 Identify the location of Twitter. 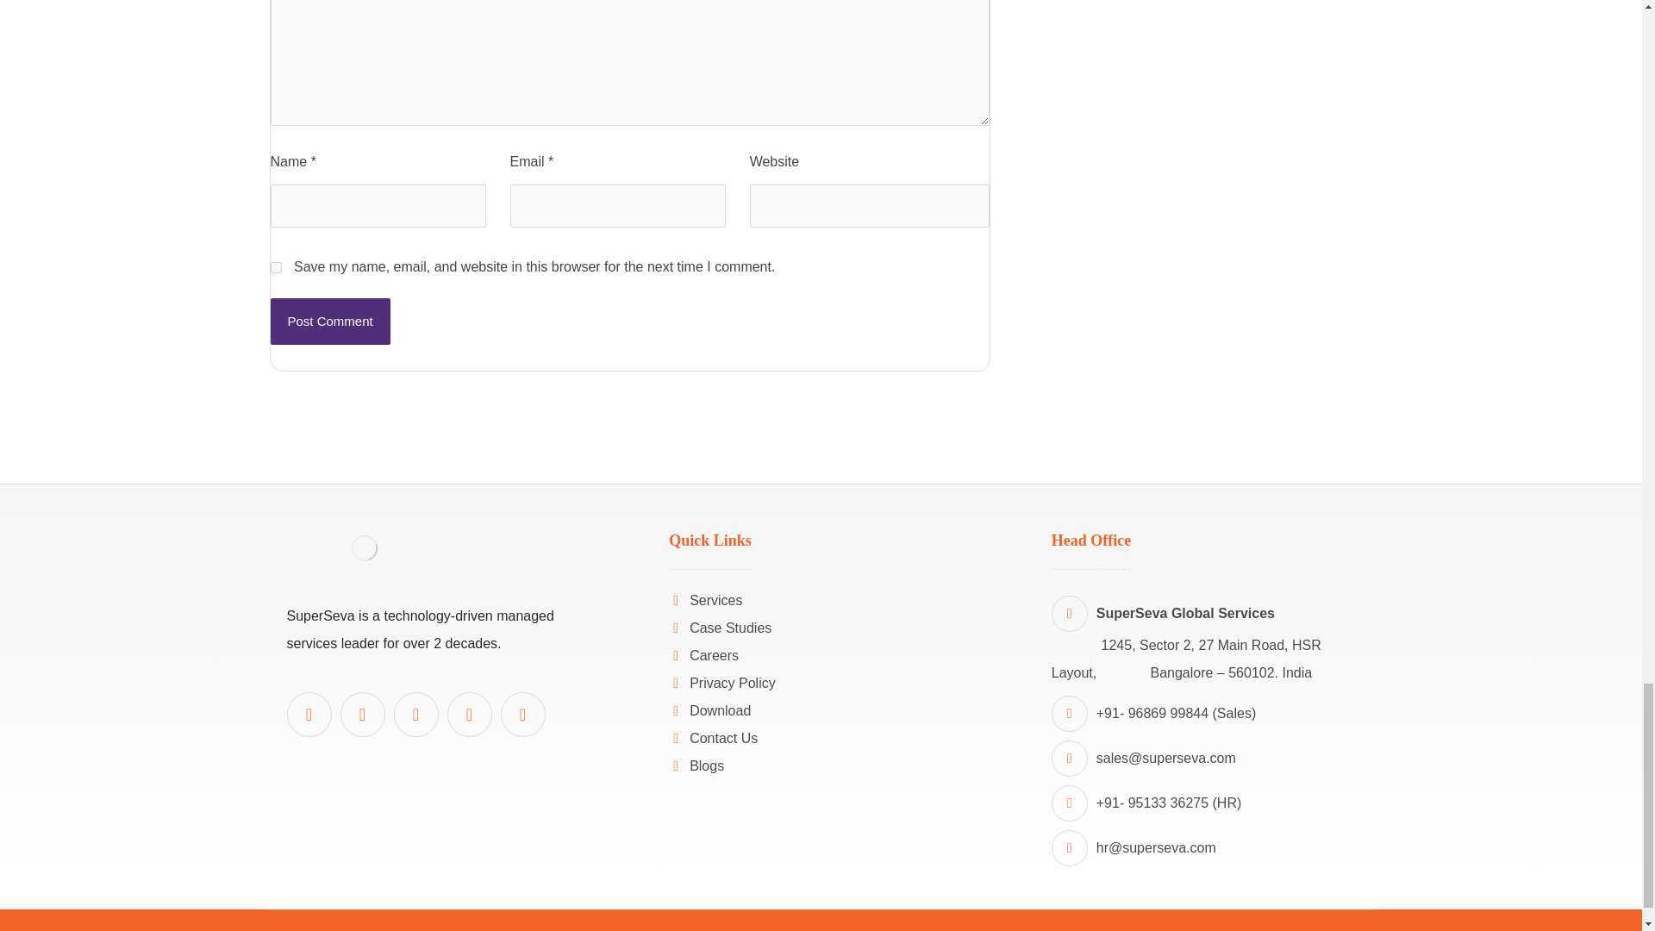
(469, 715).